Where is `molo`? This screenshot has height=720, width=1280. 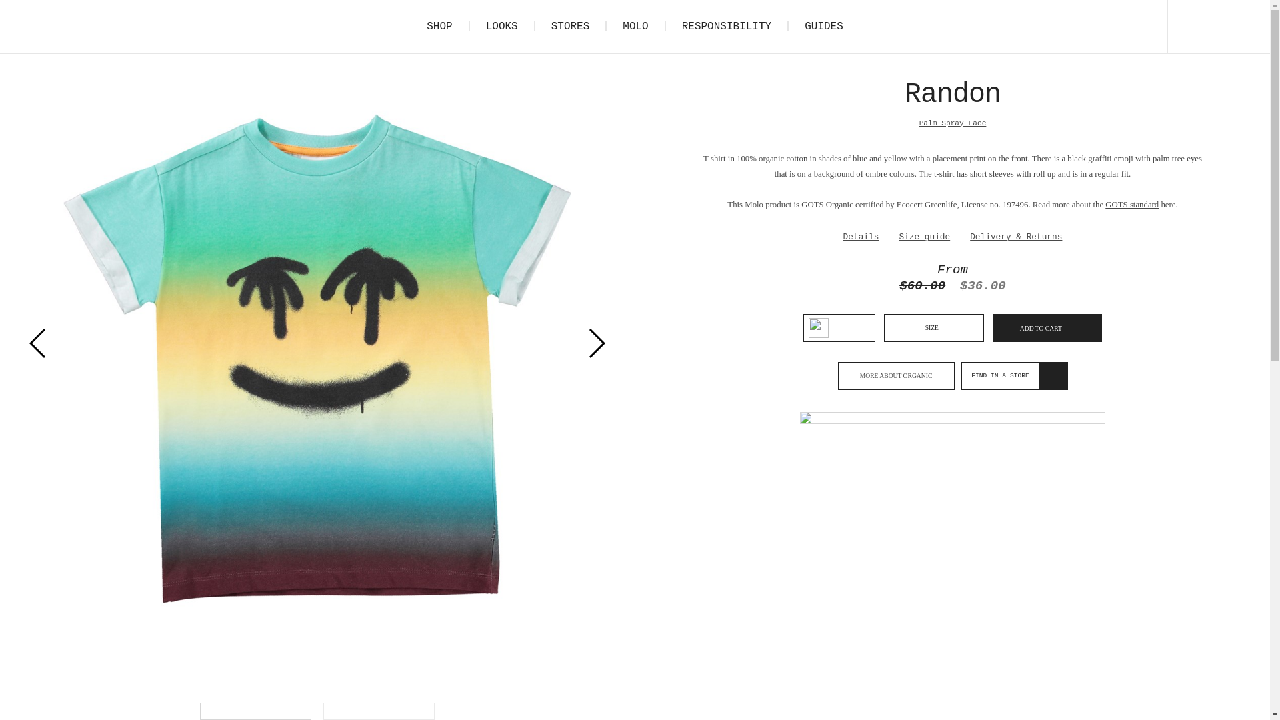 molo is located at coordinates (53, 27).